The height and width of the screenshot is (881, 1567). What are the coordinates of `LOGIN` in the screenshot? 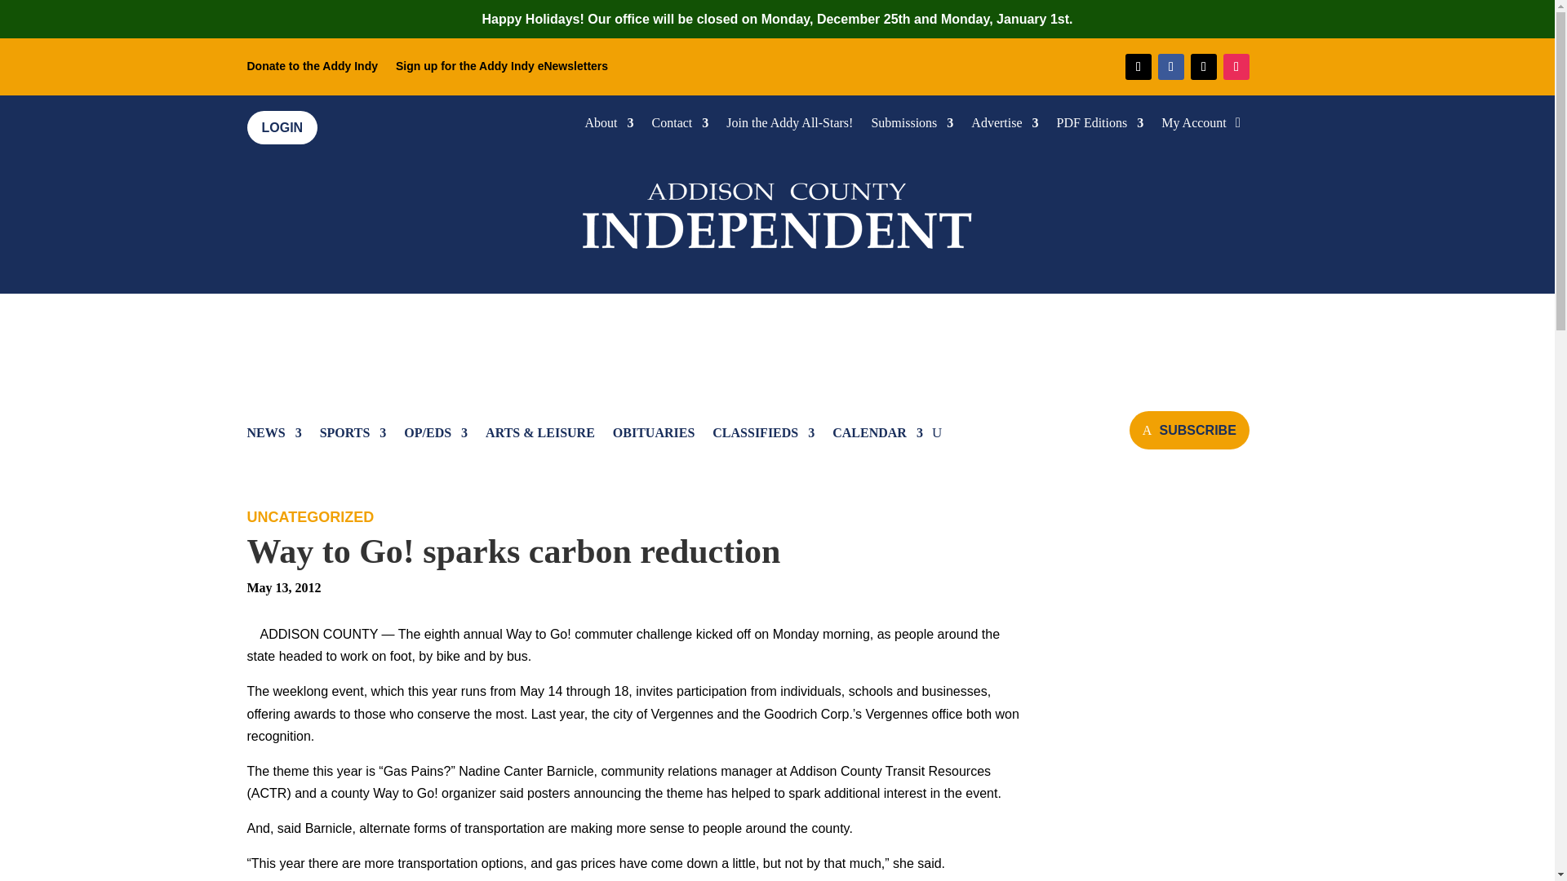 It's located at (282, 127).